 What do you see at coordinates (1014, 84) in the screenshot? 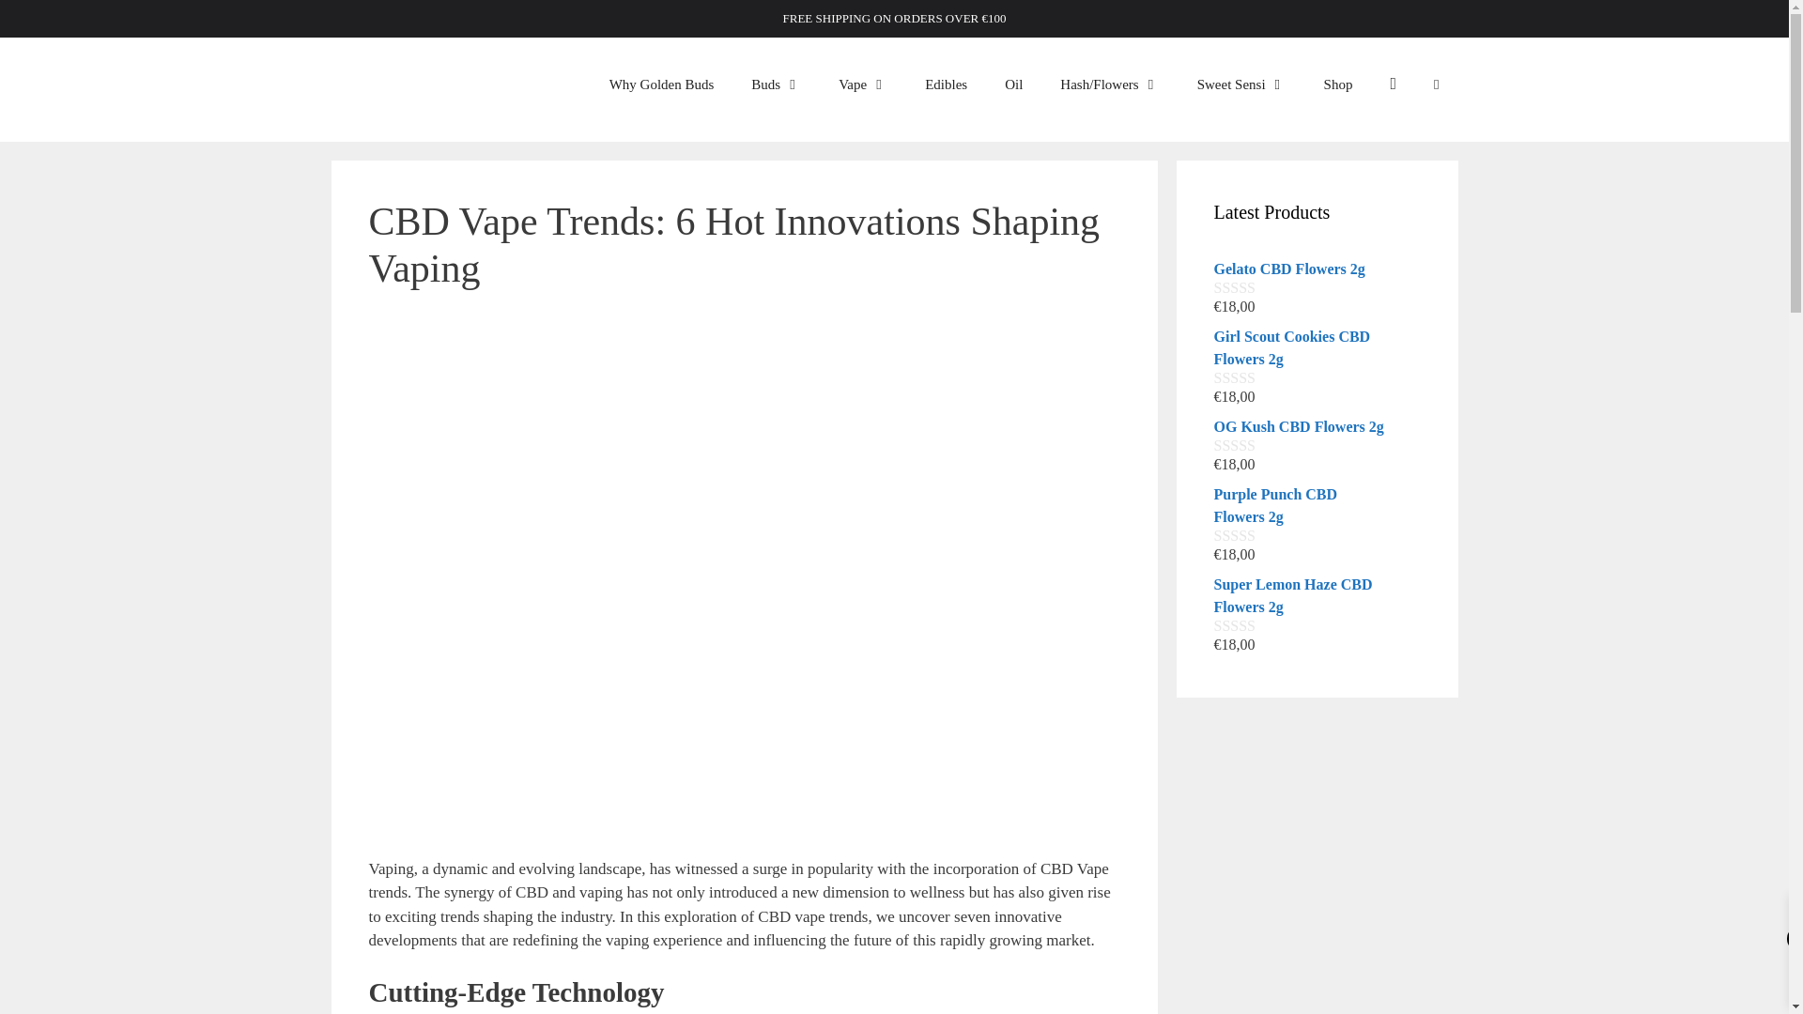
I see `Oil` at bounding box center [1014, 84].